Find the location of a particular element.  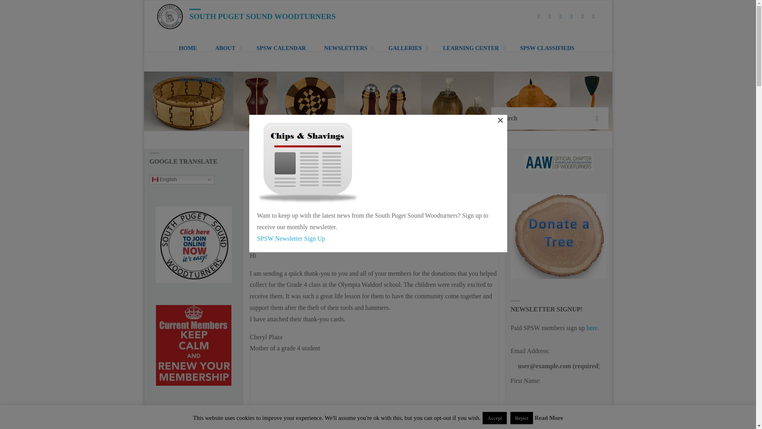

South Puget Sound Woodturners is located at coordinates (170, 16).